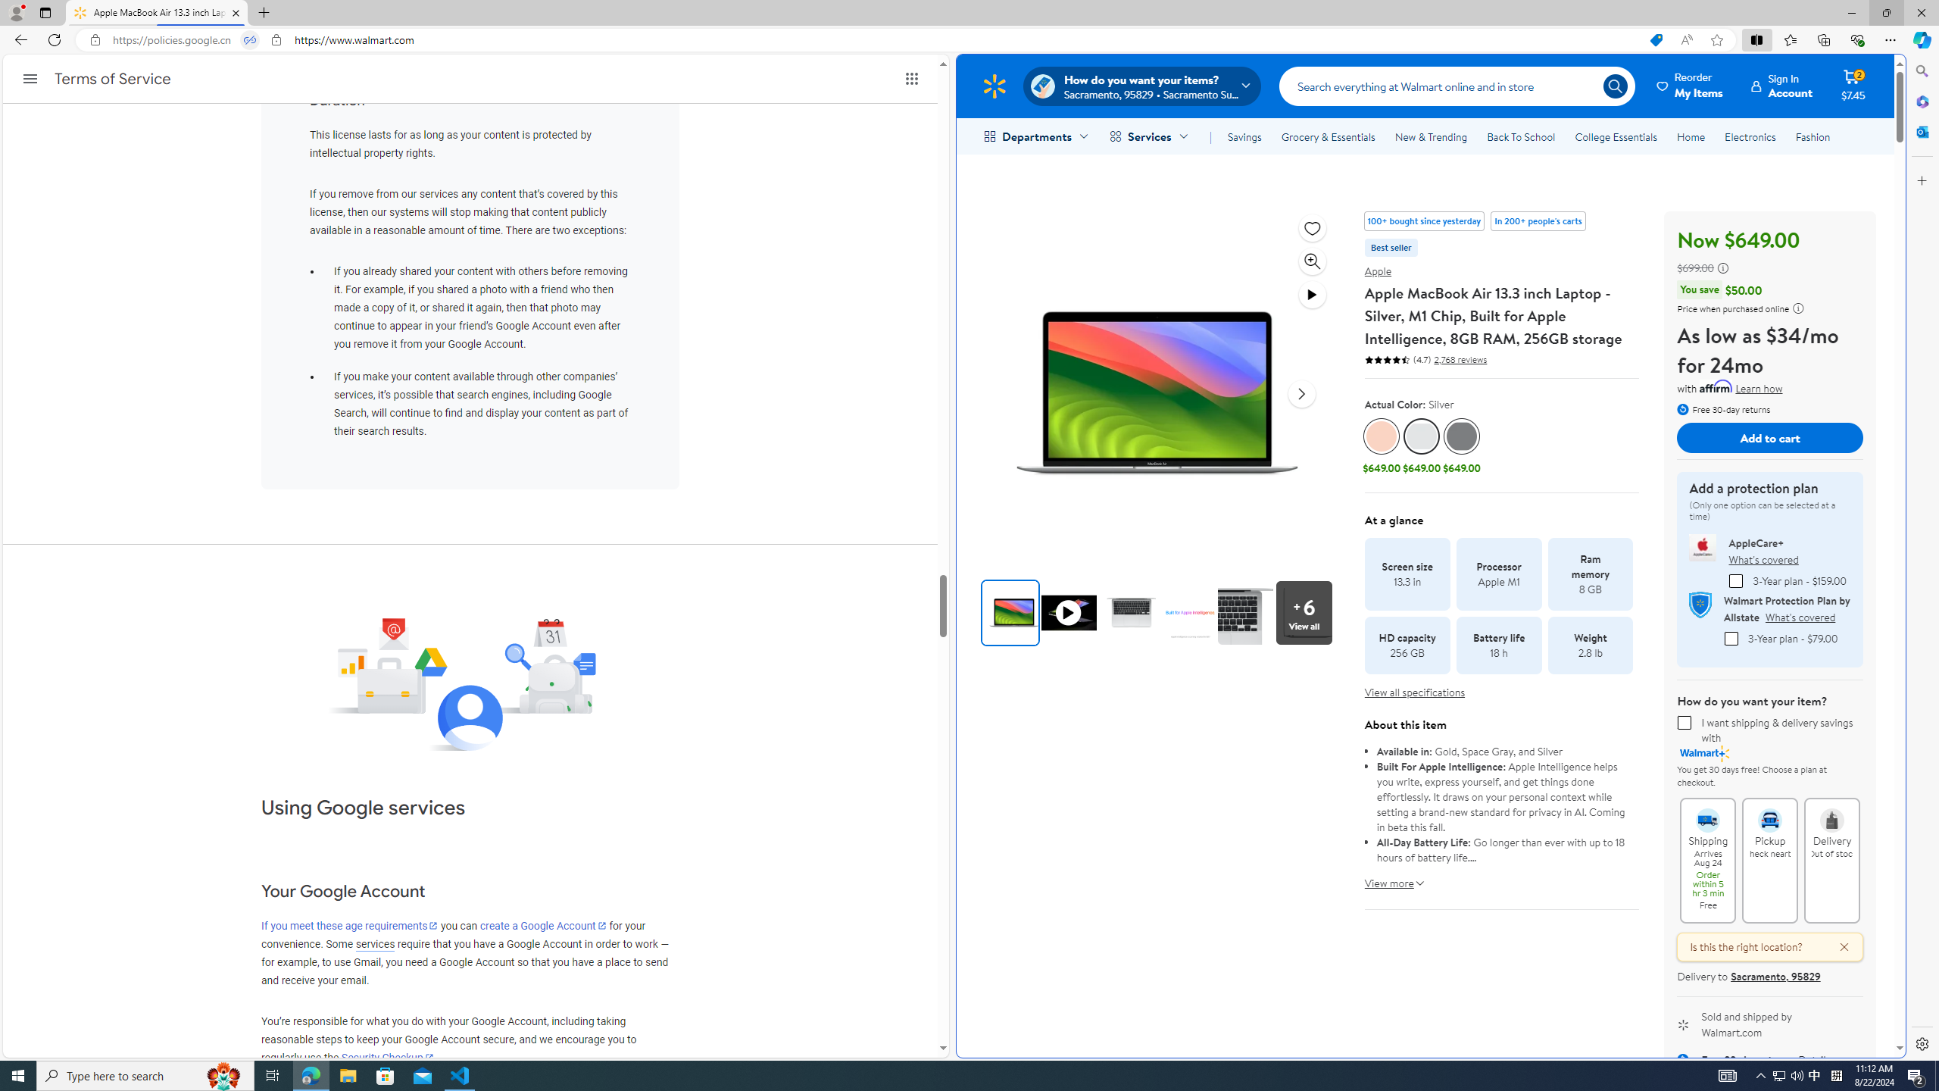 This screenshot has height=1091, width=1939. Describe the element at coordinates (1307, 612) in the screenshot. I see `View all media` at that location.